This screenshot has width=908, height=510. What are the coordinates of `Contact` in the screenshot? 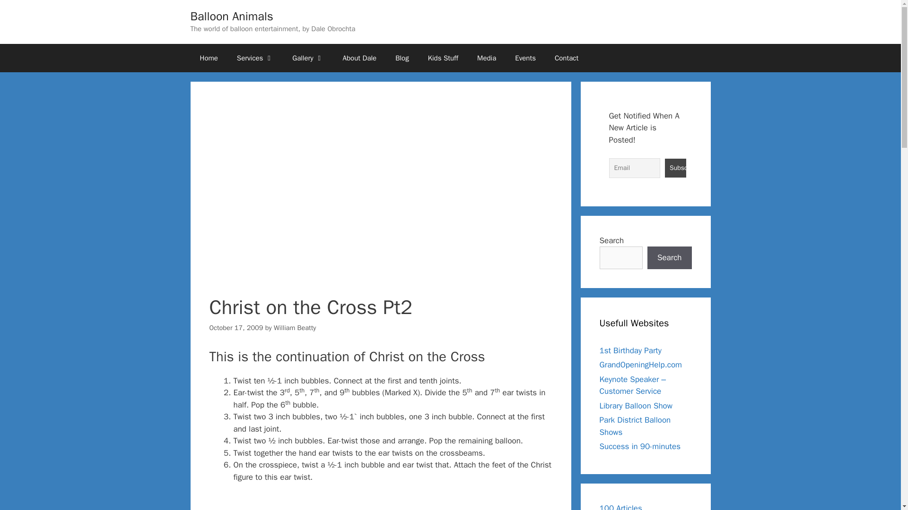 It's located at (567, 58).